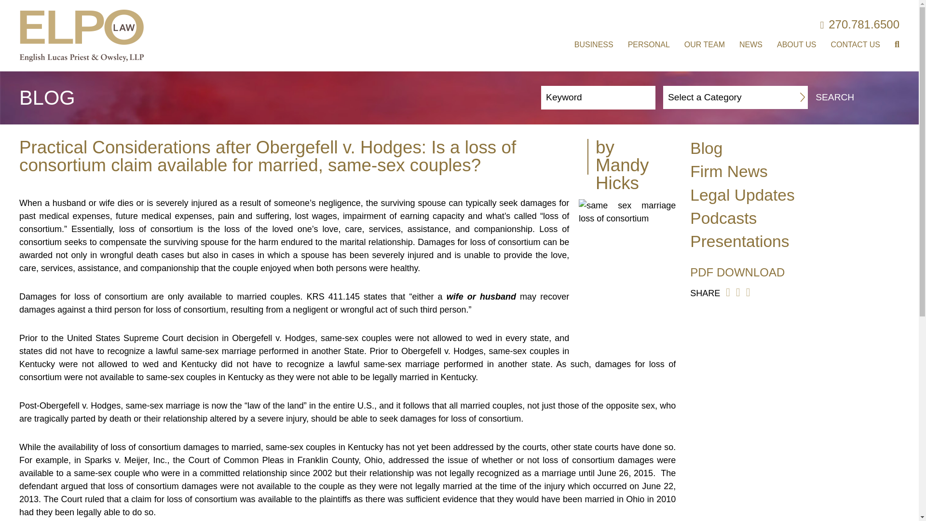 The width and height of the screenshot is (926, 521). Describe the element at coordinates (859, 24) in the screenshot. I see `270.781.6500` at that location.